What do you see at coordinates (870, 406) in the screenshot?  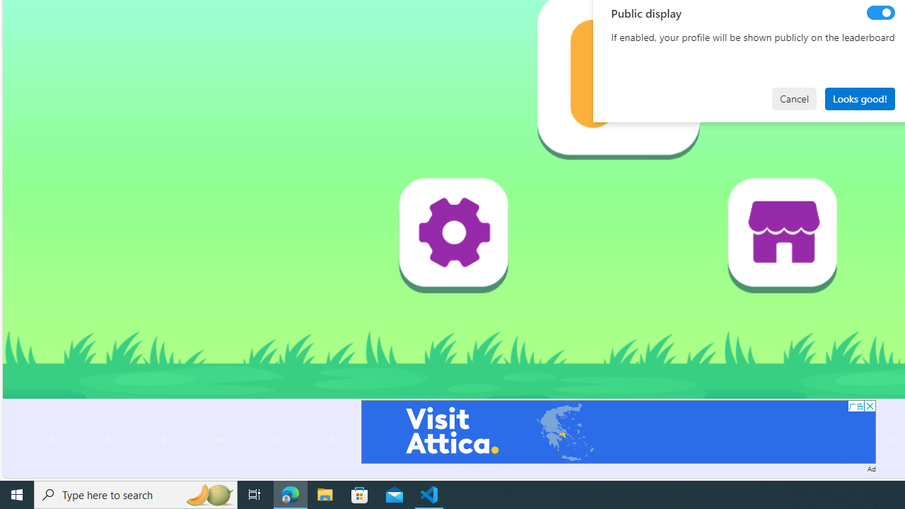 I see `AutomationID: cbb` at bounding box center [870, 406].